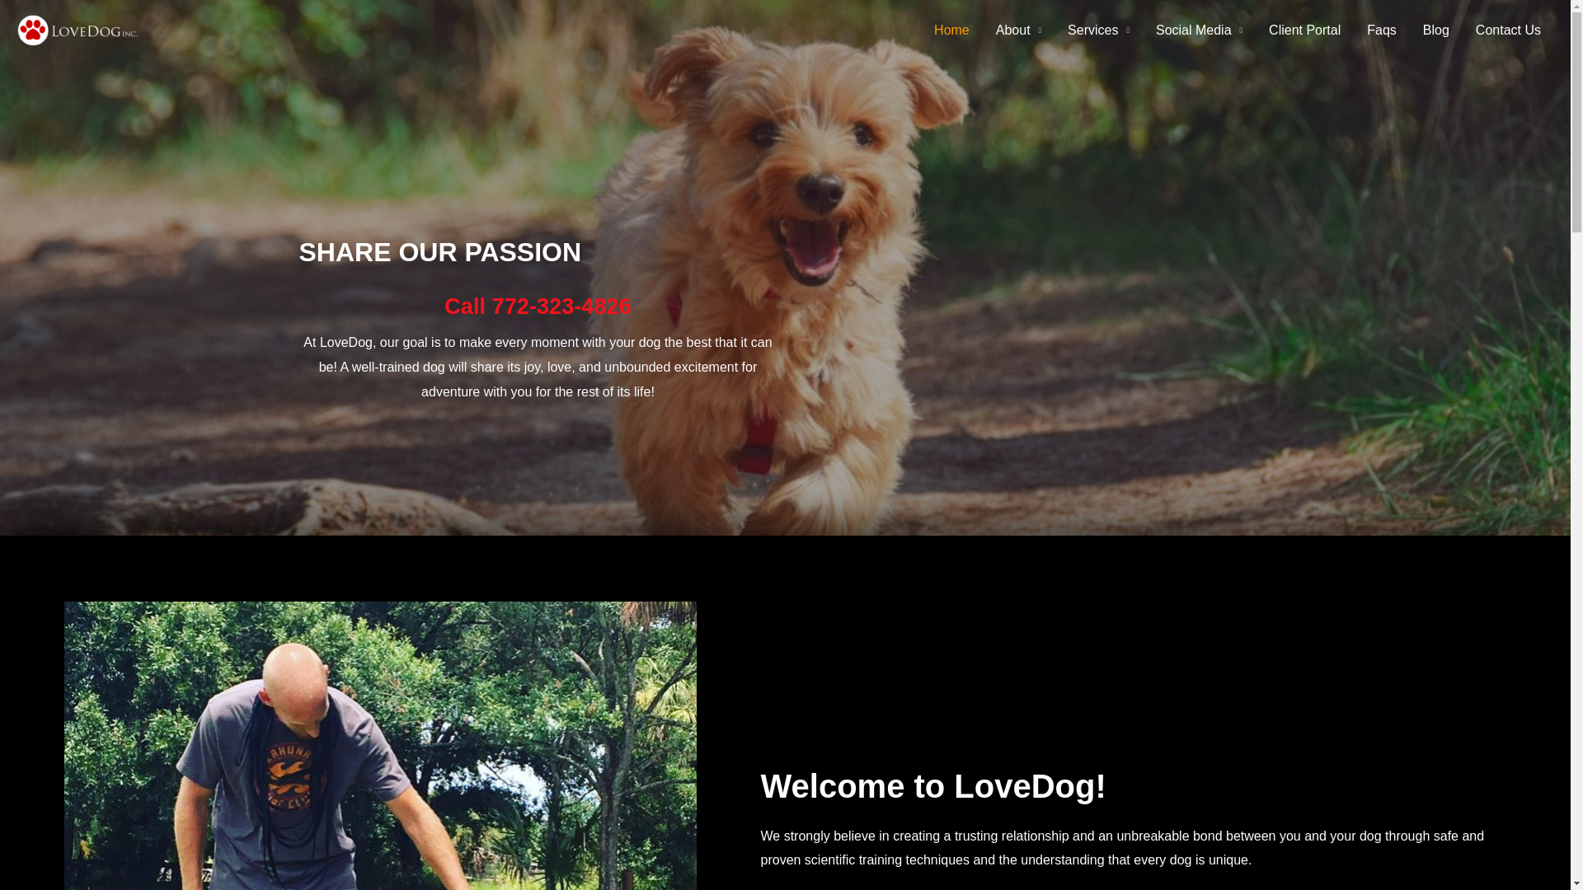 This screenshot has height=890, width=1583. What do you see at coordinates (1199, 30) in the screenshot?
I see `Social Media` at bounding box center [1199, 30].